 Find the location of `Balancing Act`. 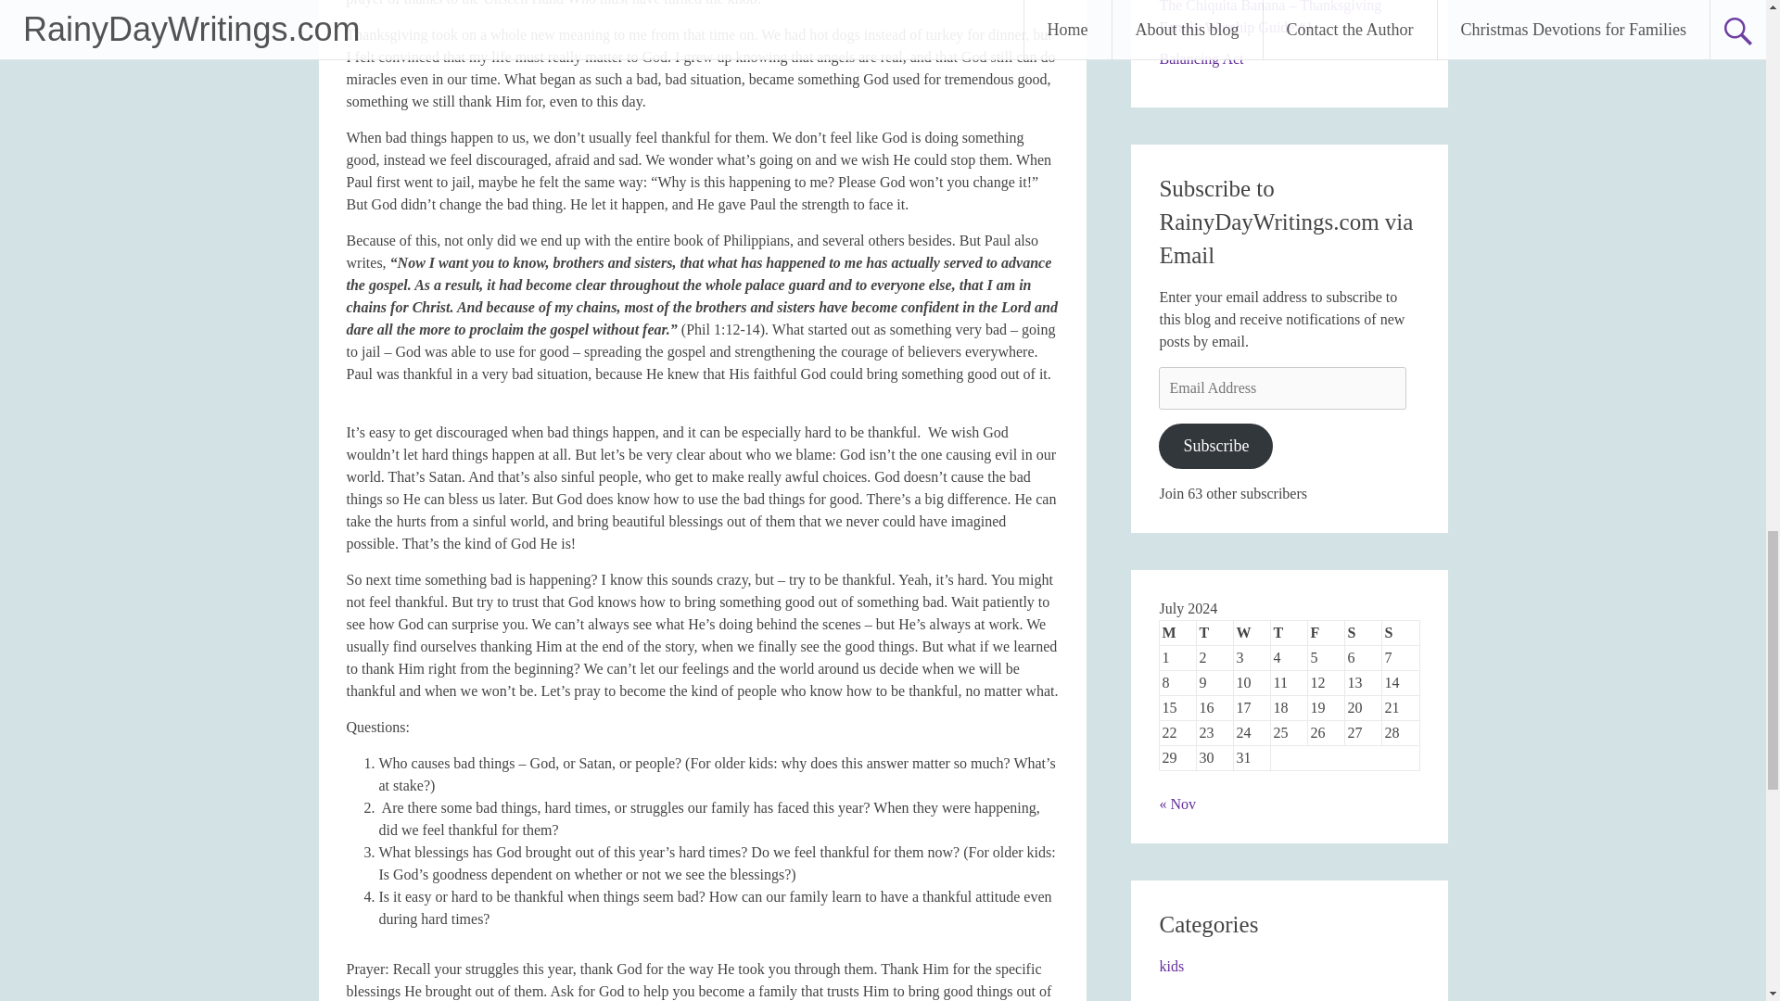

Balancing Act is located at coordinates (1200, 59).